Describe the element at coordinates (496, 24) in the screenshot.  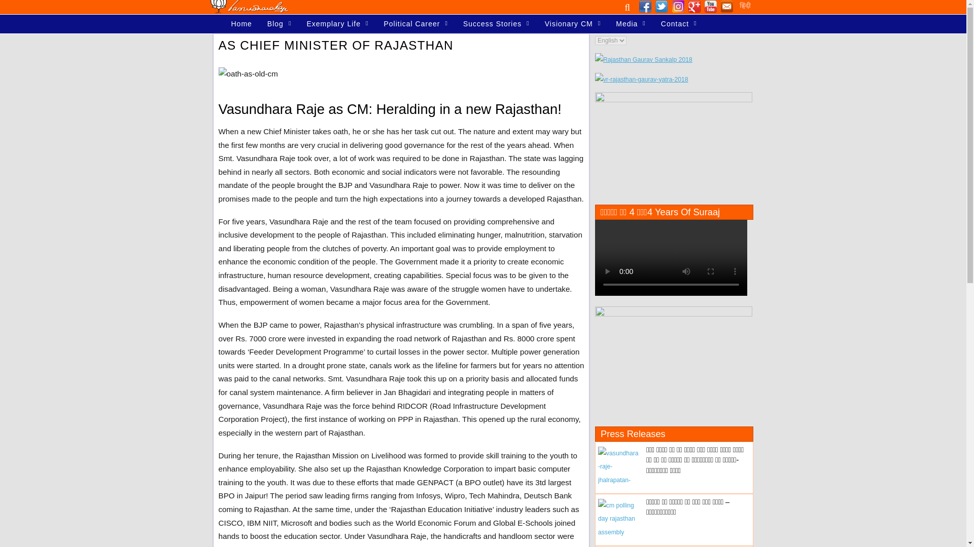
I see `Success Stories` at that location.